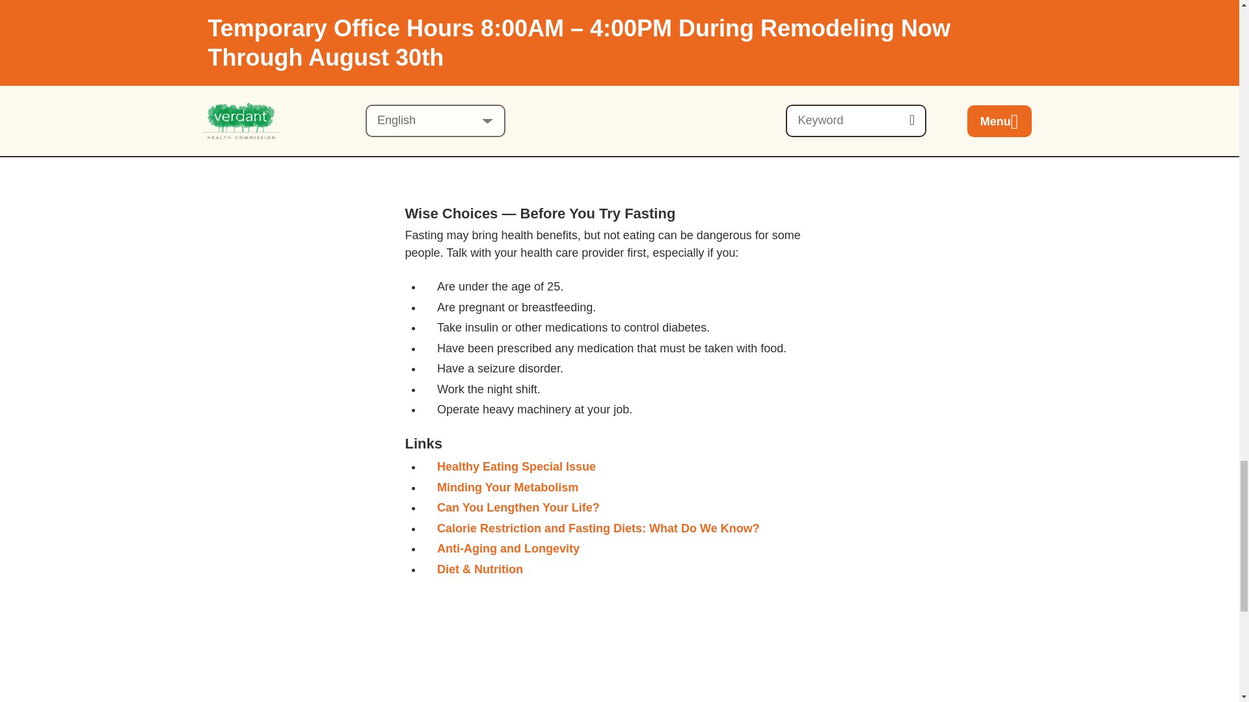  What do you see at coordinates (517, 467) in the screenshot?
I see `Healthy Eating Special Issue` at bounding box center [517, 467].